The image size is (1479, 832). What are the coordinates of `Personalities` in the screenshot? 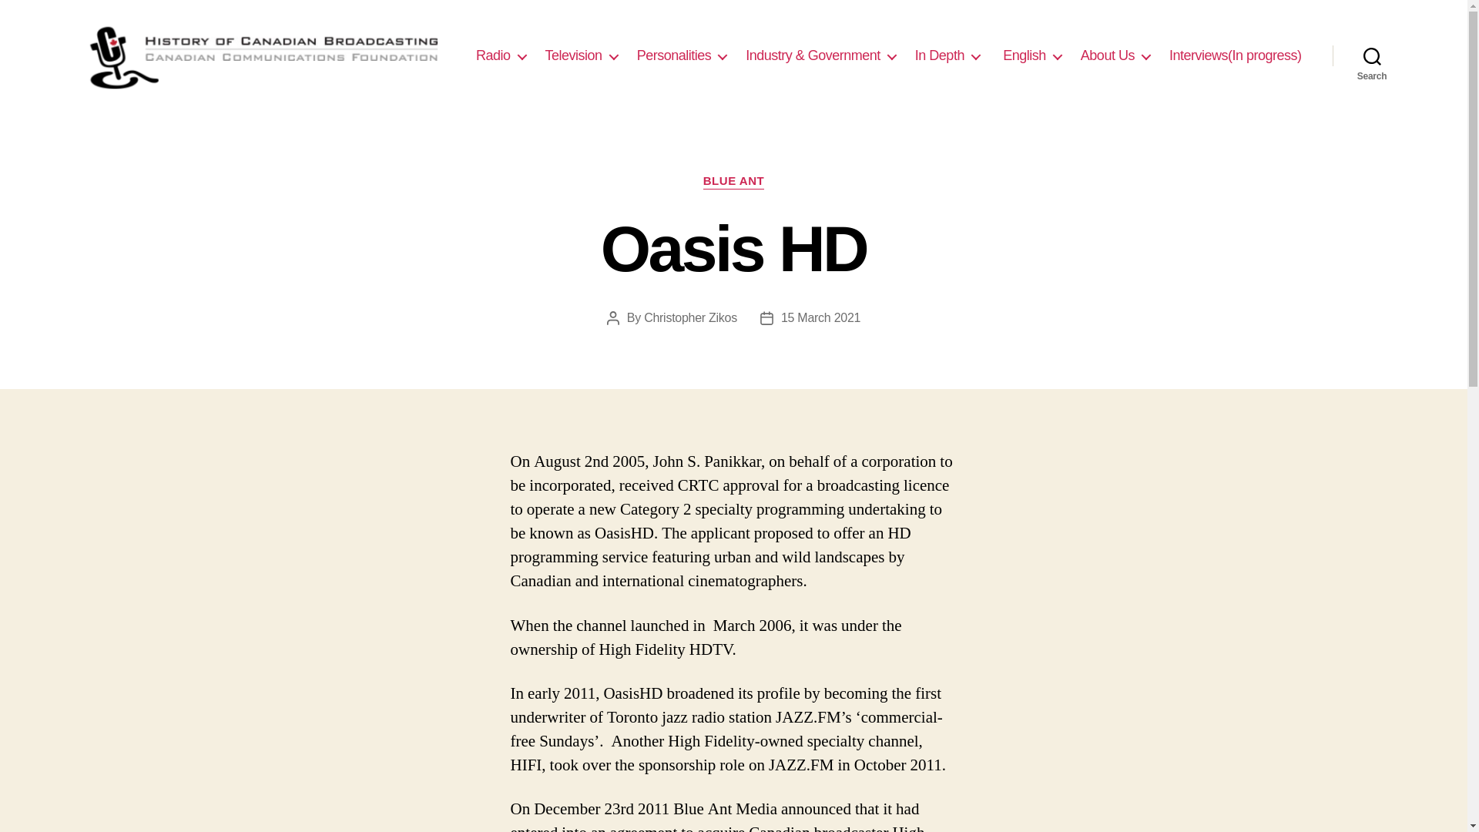 It's located at (682, 55).